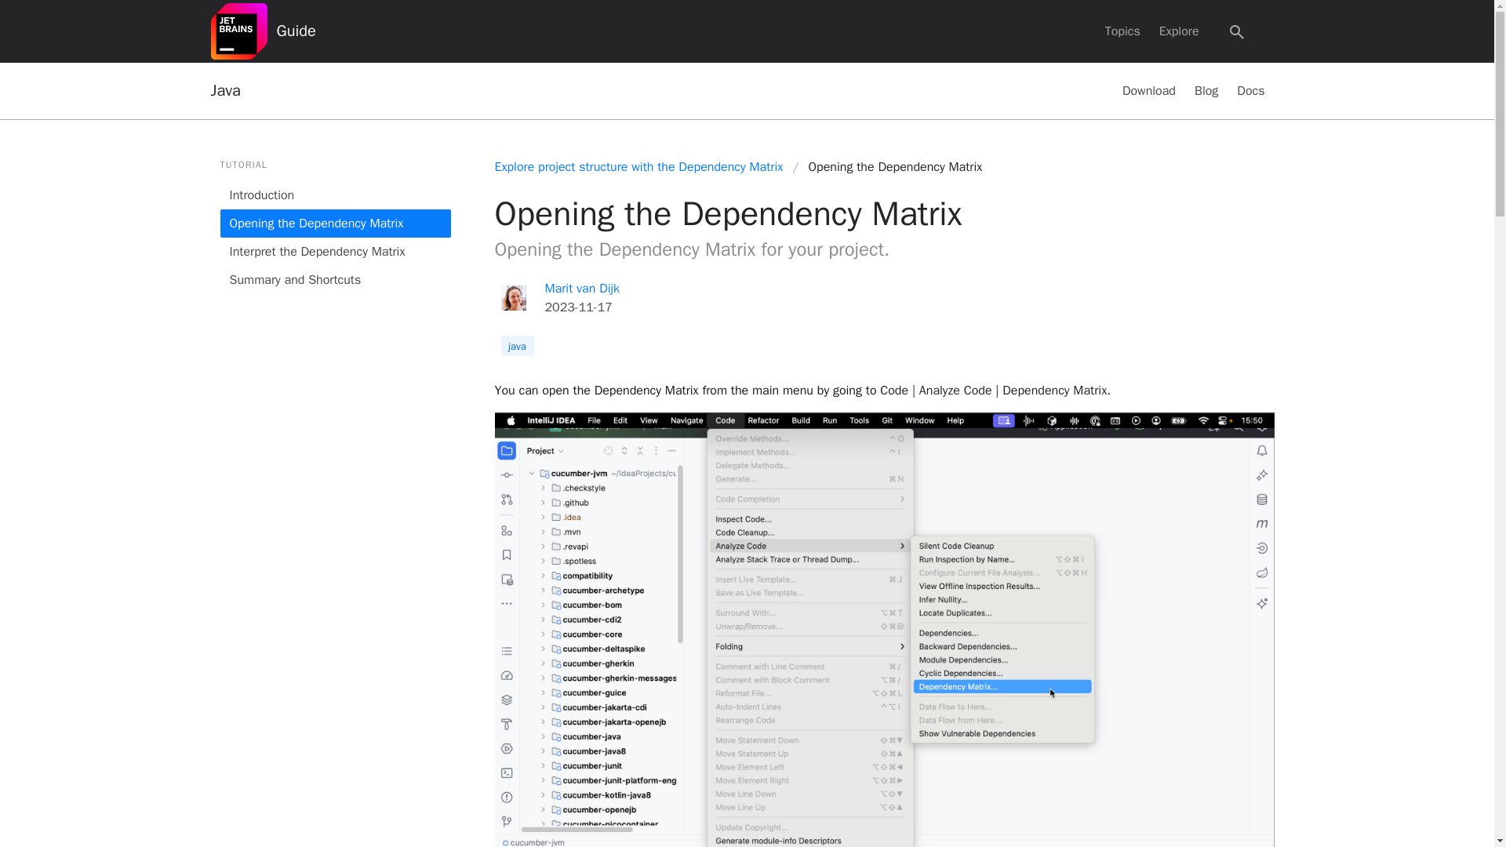 This screenshot has width=1506, height=847. What do you see at coordinates (335, 279) in the screenshot?
I see `Summary and Shortcuts` at bounding box center [335, 279].